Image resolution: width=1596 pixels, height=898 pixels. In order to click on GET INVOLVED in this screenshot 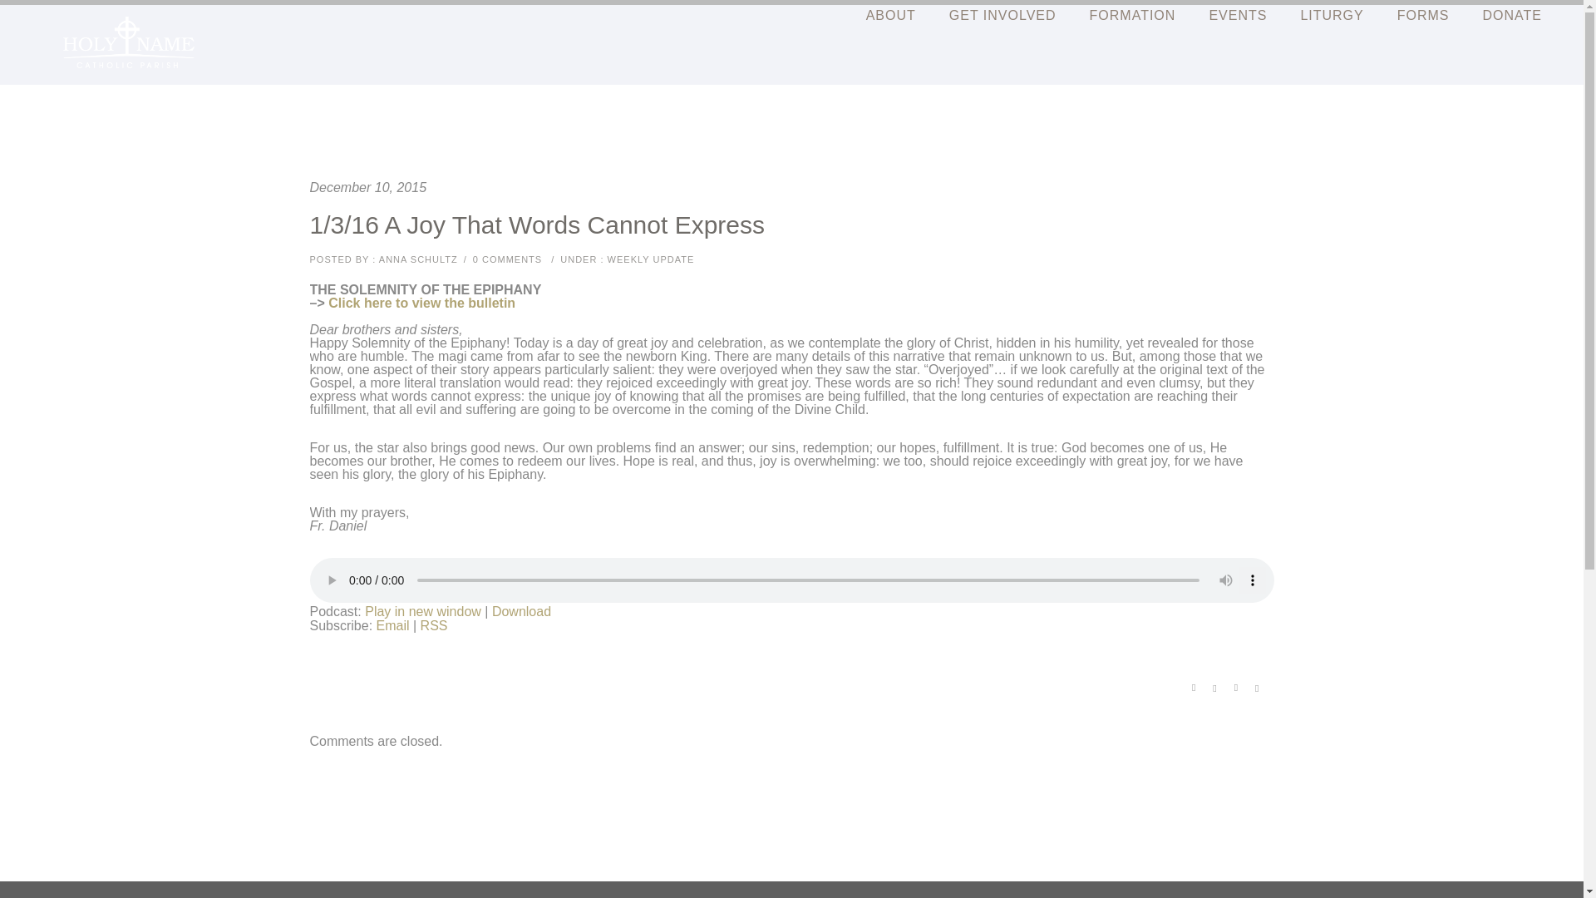, I will do `click(1002, 15)`.